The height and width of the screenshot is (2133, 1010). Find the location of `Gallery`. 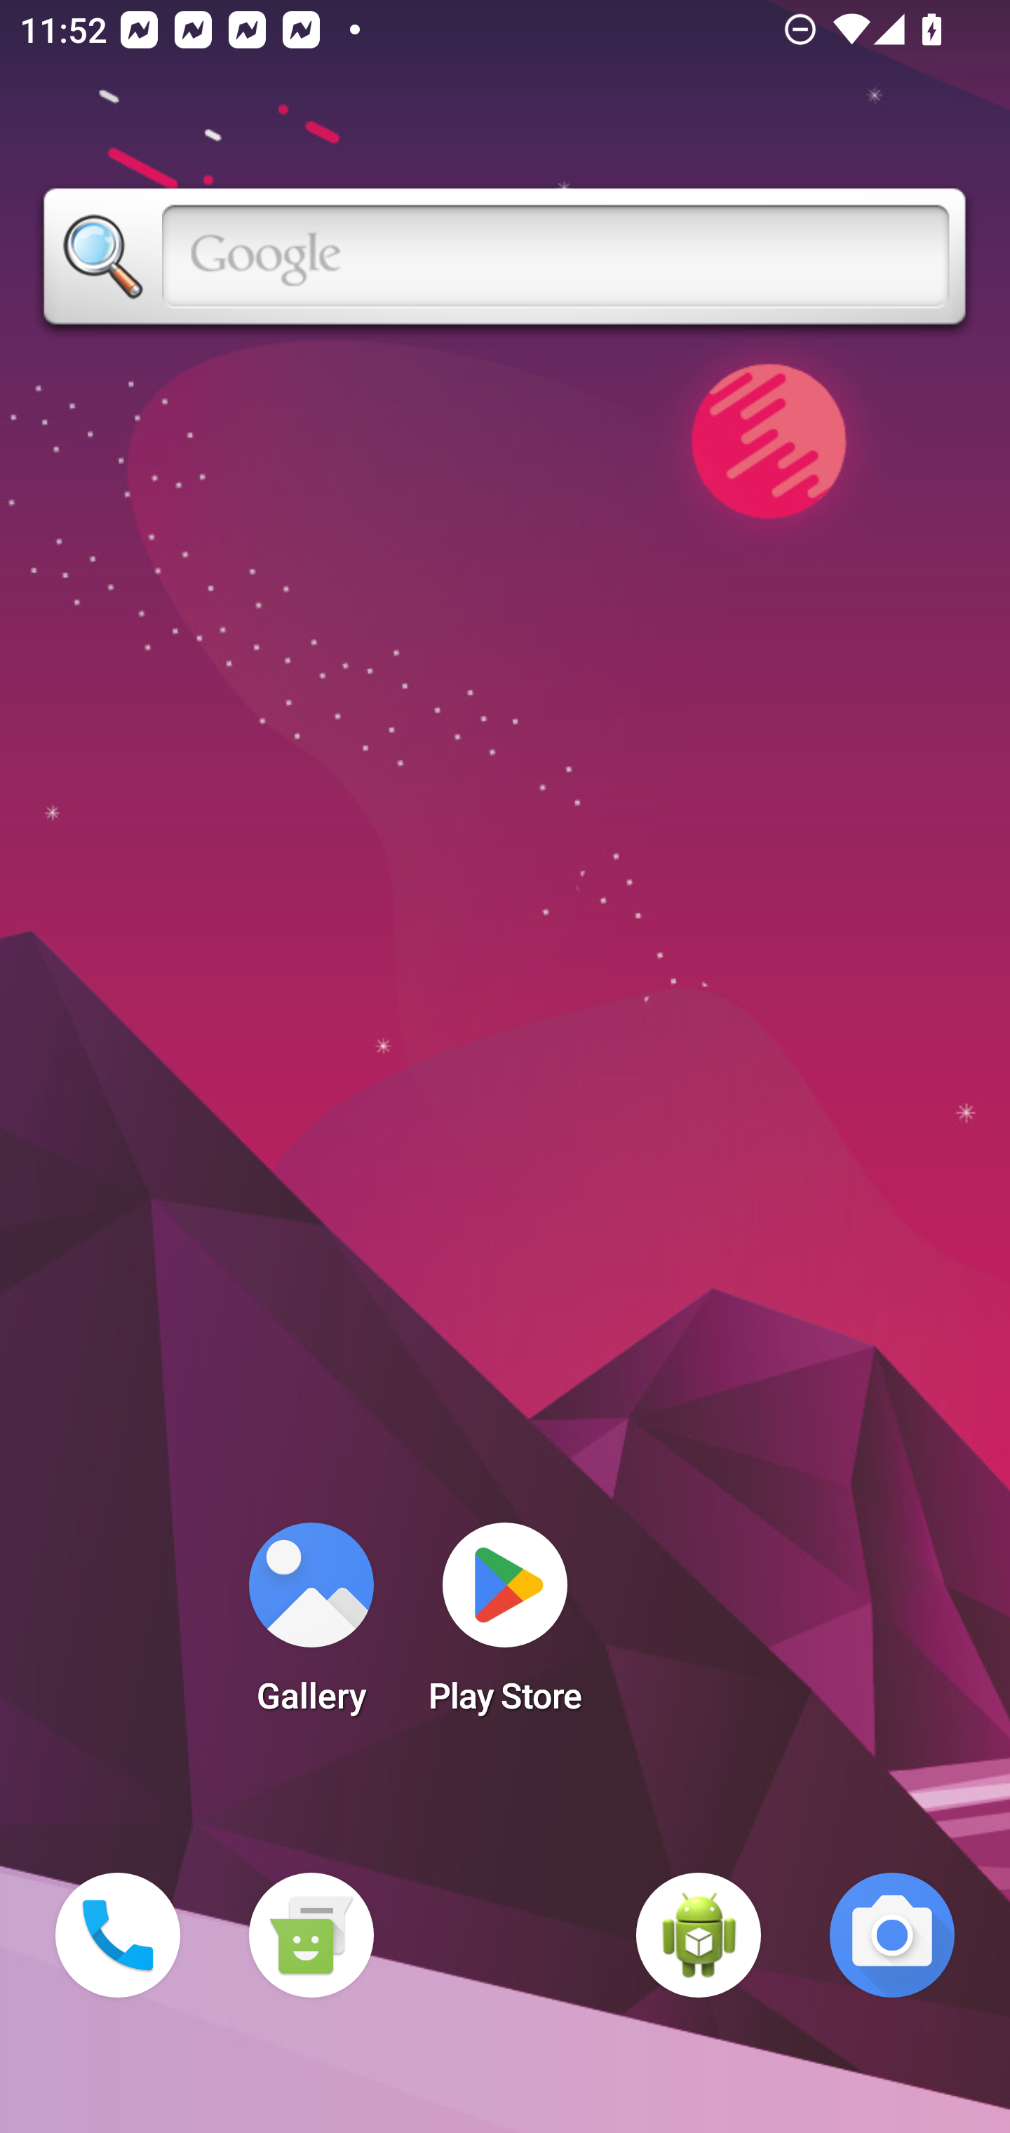

Gallery is located at coordinates (311, 1626).